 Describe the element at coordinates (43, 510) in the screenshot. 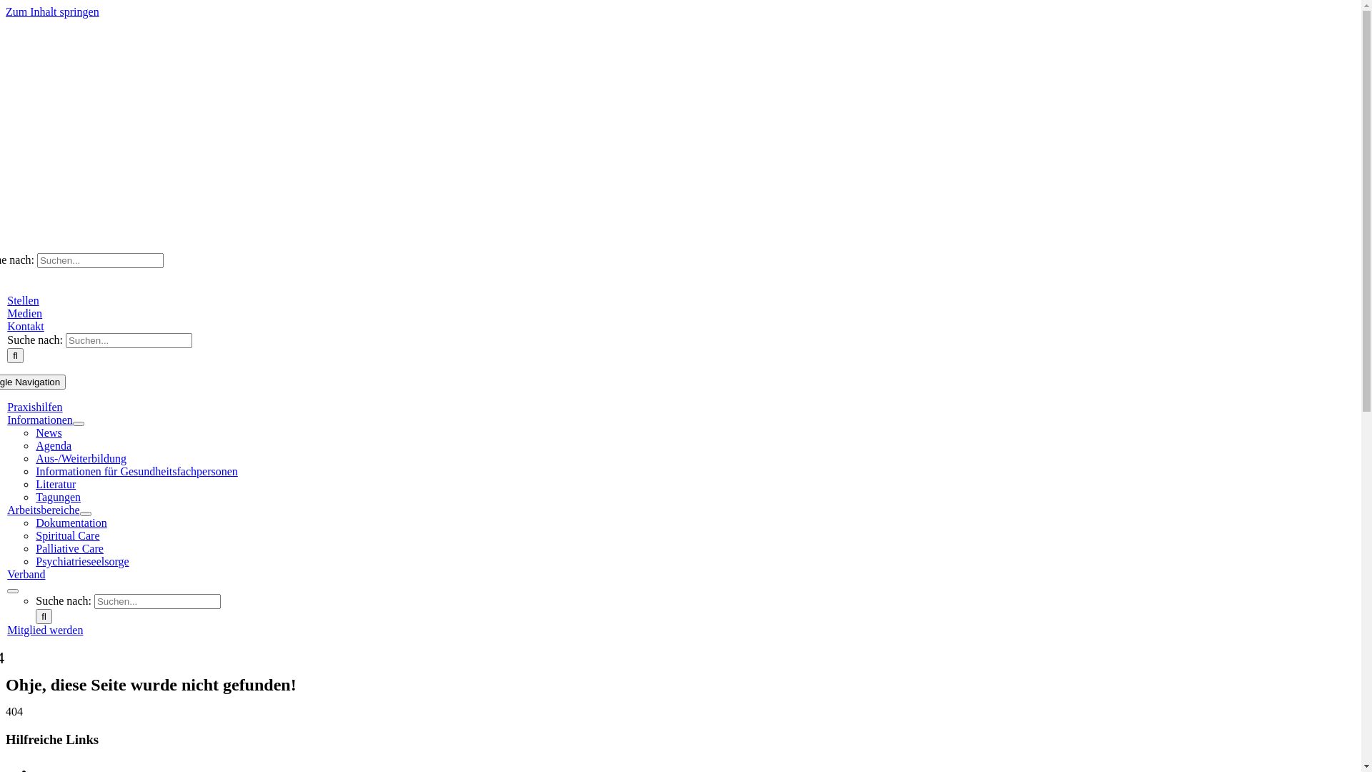

I see `Arbeitsbereiche` at that location.